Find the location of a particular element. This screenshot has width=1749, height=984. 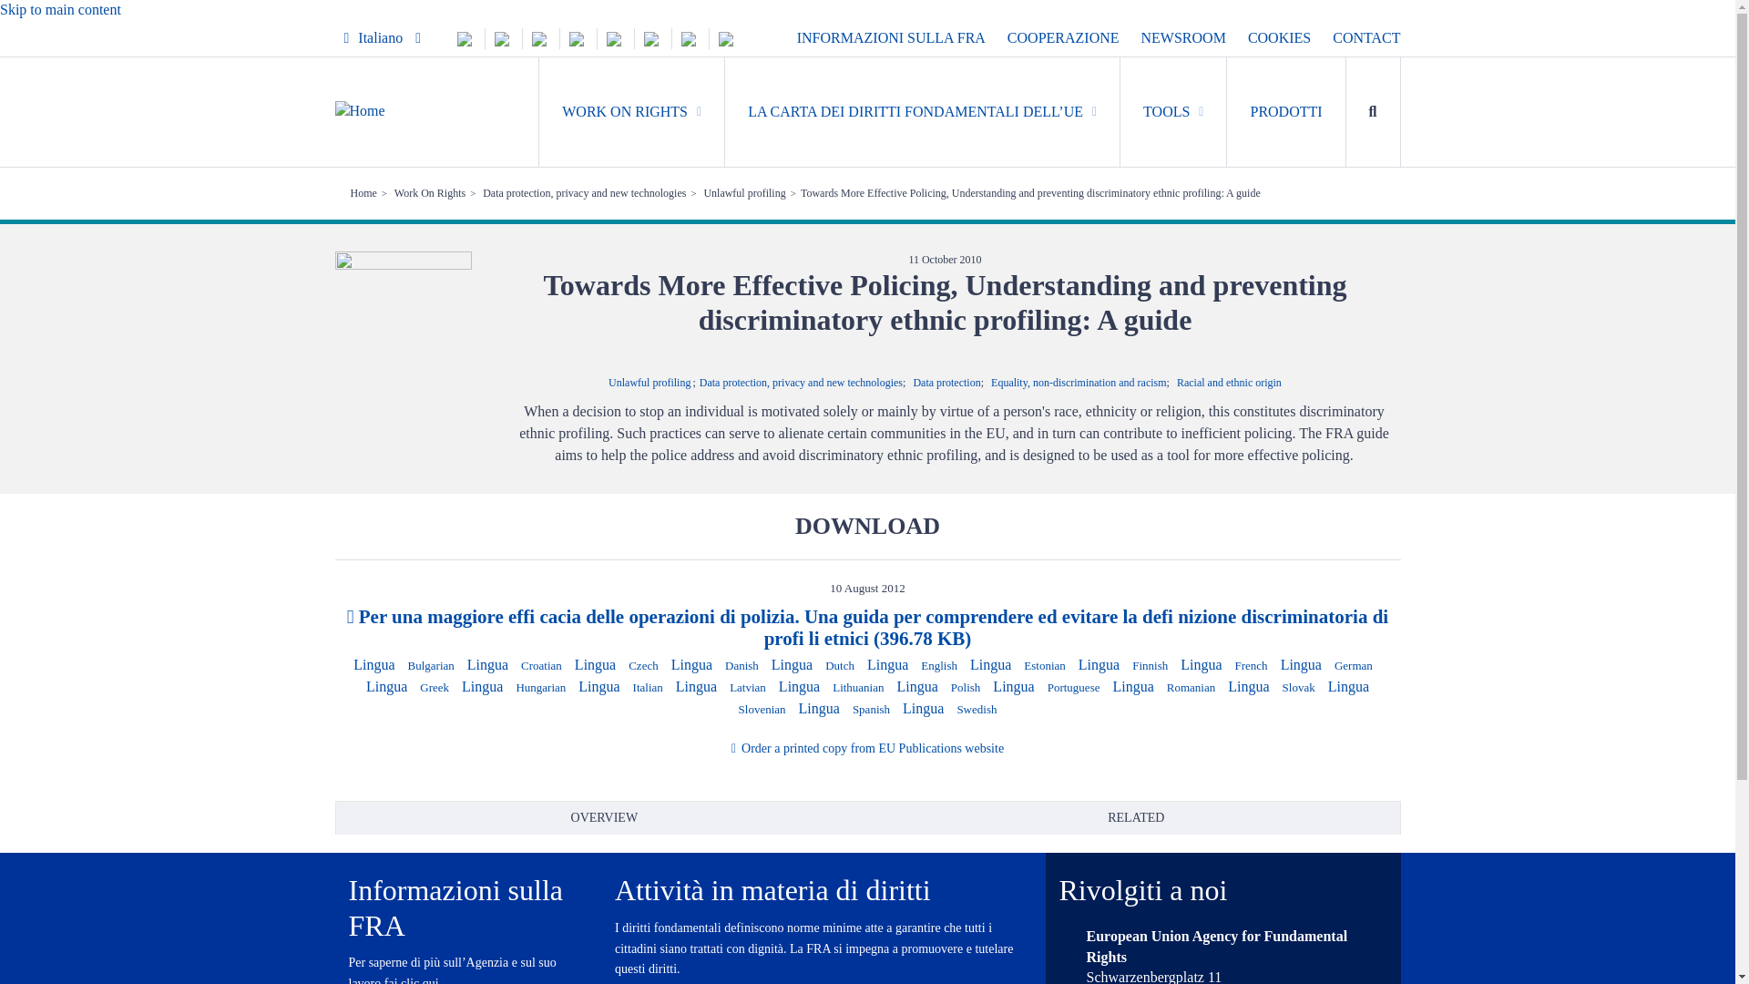

FRA's LinkedIn channel is located at coordinates (503, 37).